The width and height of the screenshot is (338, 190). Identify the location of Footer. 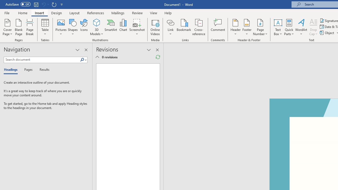
(247, 27).